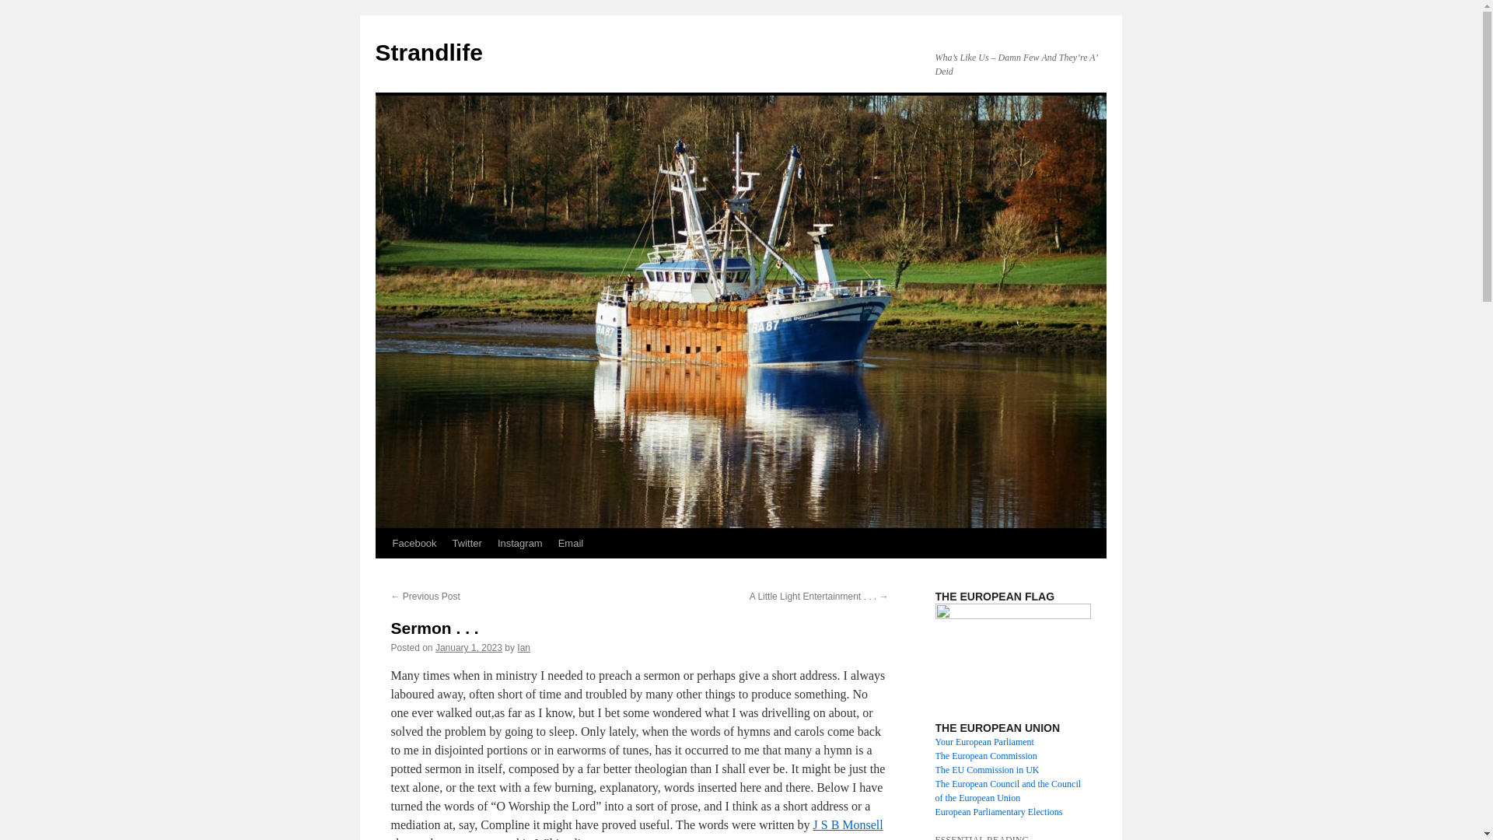 The width and height of the screenshot is (1493, 840). Describe the element at coordinates (428, 52) in the screenshot. I see `Strandlife` at that location.